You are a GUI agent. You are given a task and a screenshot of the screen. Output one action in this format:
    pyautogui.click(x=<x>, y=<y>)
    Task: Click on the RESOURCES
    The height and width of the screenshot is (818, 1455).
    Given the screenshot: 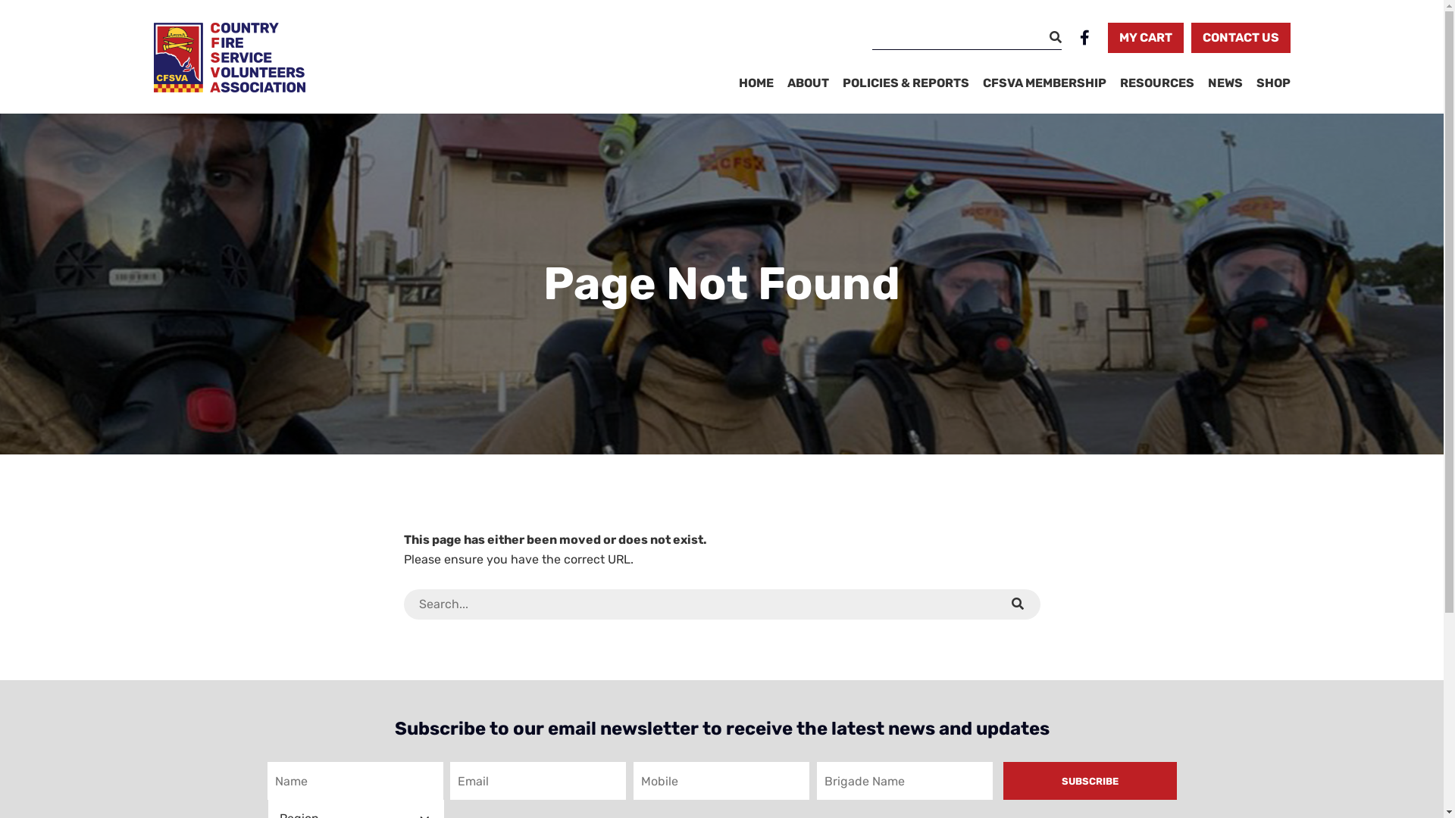 What is the action you would take?
    pyautogui.click(x=1157, y=83)
    